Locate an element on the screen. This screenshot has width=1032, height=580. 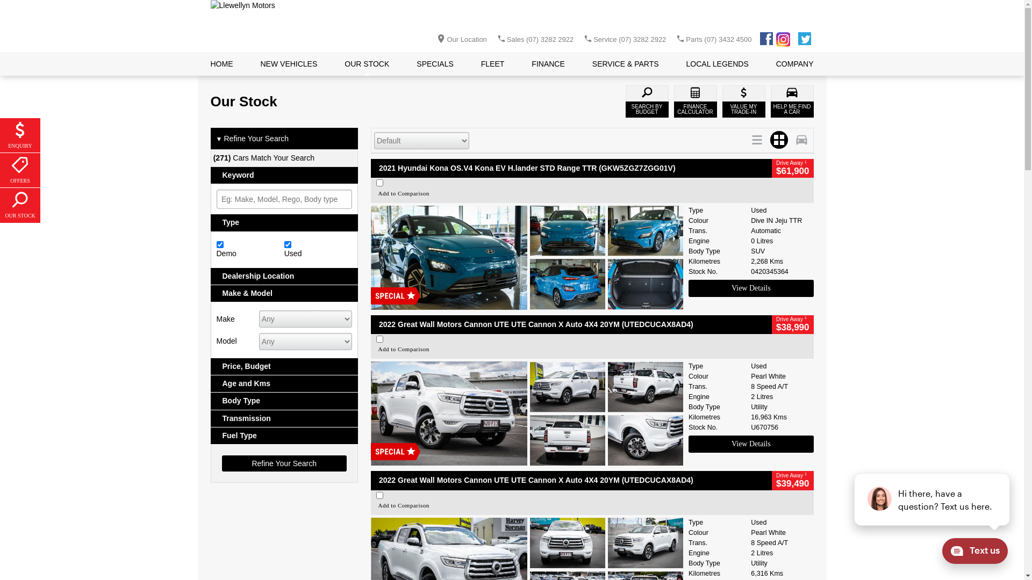
LOCAL LEGENDS is located at coordinates (718, 64).